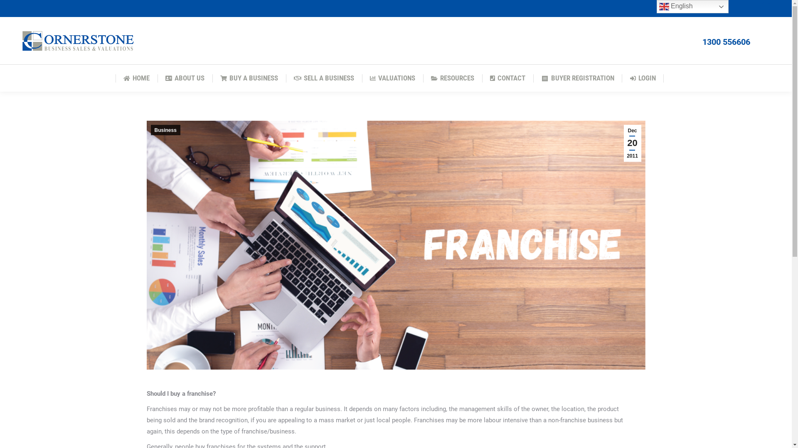  I want to click on CONTACT, so click(508, 78).